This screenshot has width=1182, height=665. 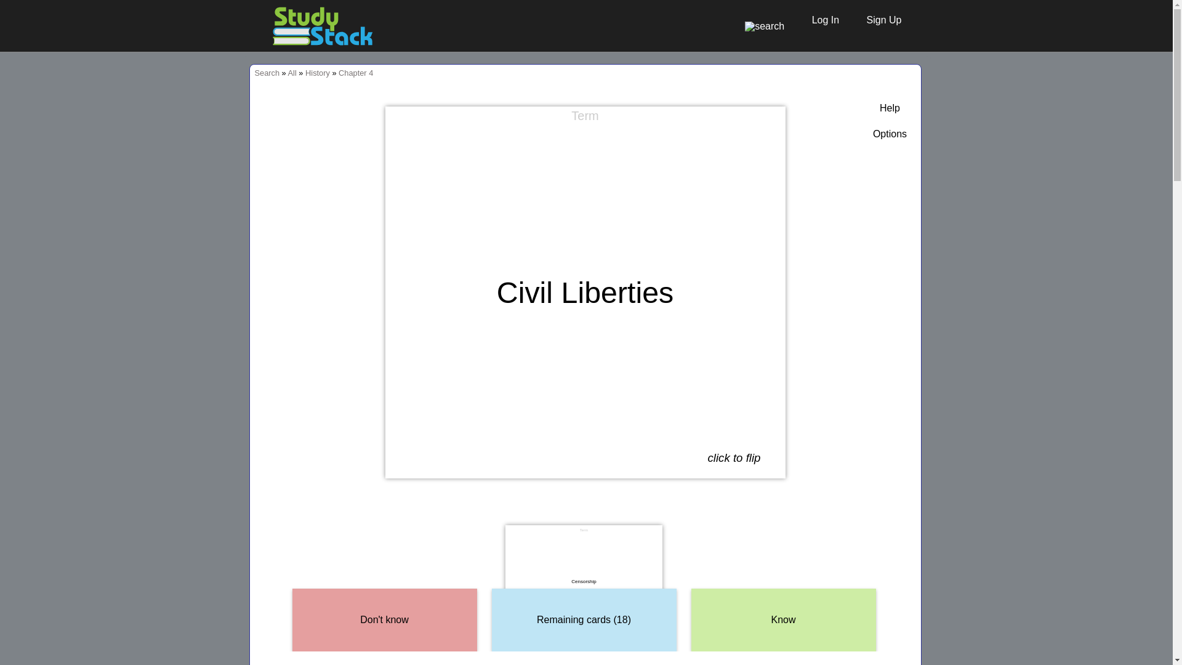 What do you see at coordinates (819, 20) in the screenshot?
I see `Log In` at bounding box center [819, 20].